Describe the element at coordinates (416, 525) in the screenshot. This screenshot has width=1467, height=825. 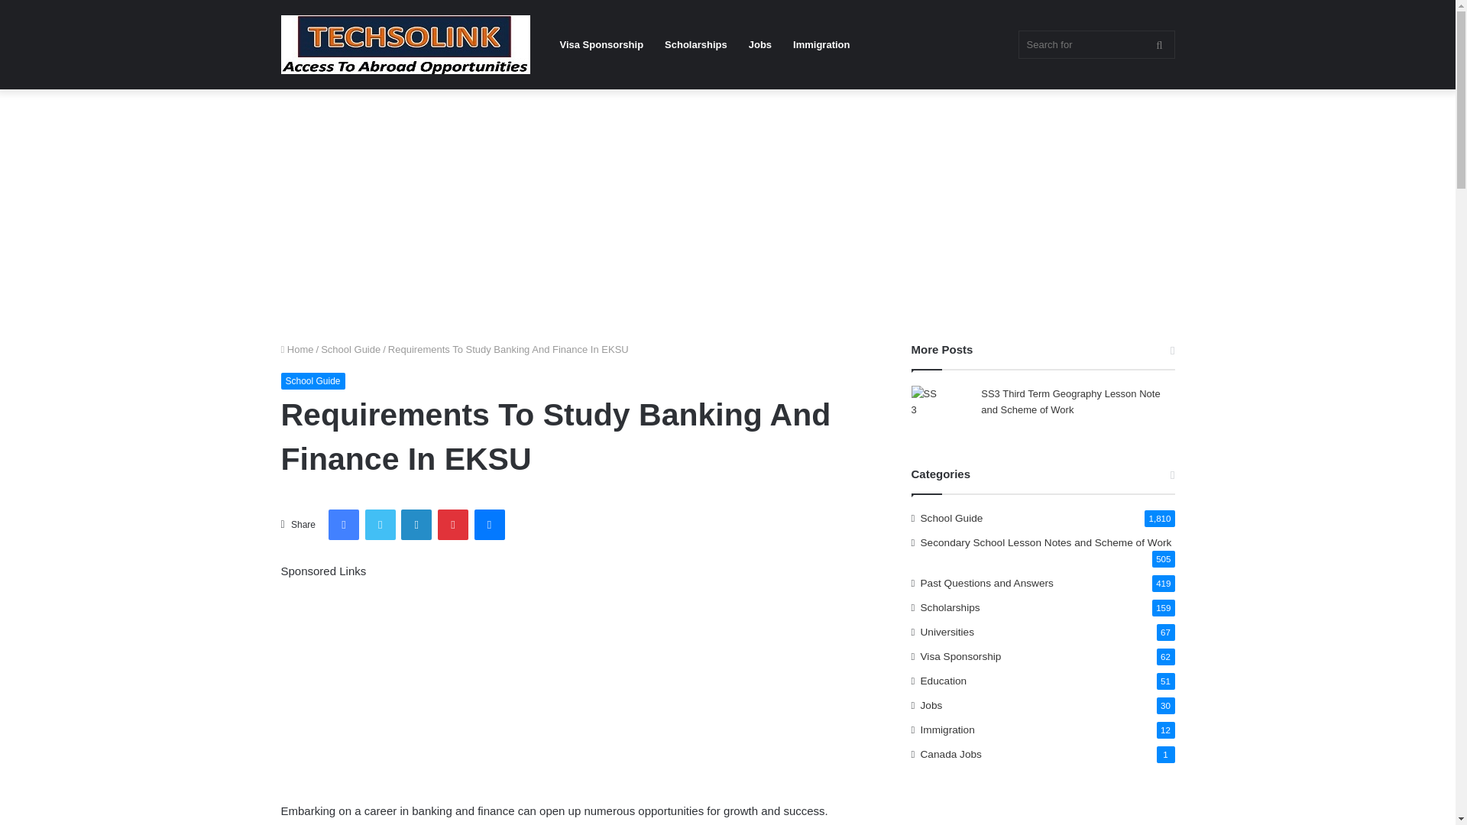
I see `LinkedIn` at that location.